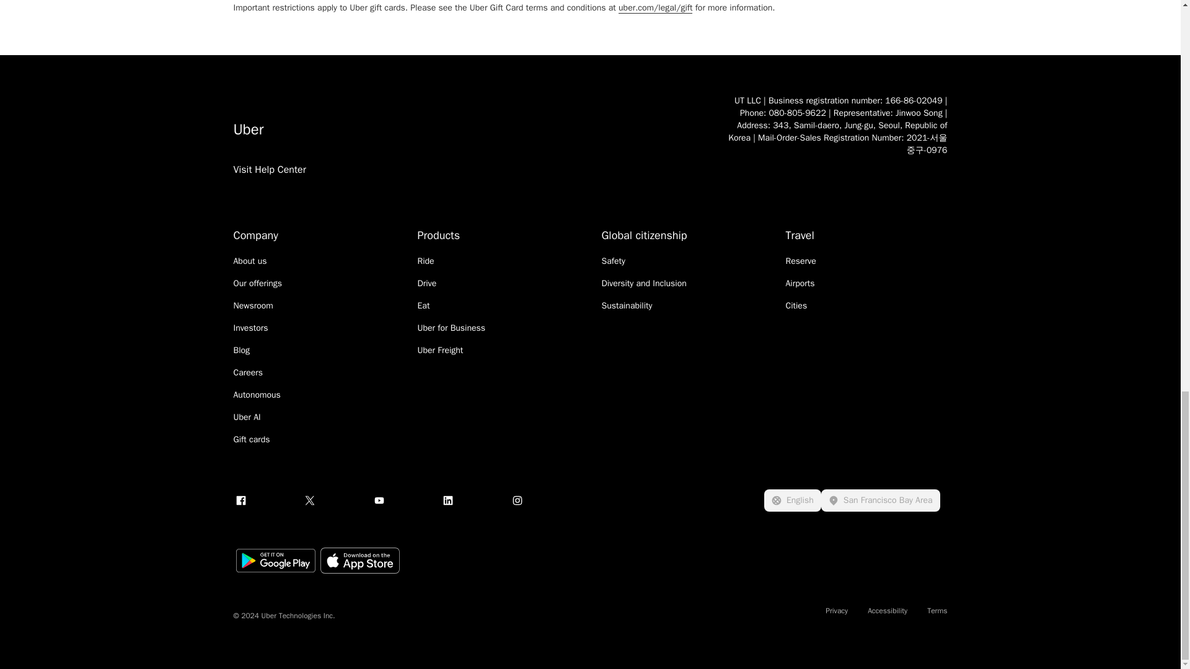  I want to click on Investors, so click(250, 328).